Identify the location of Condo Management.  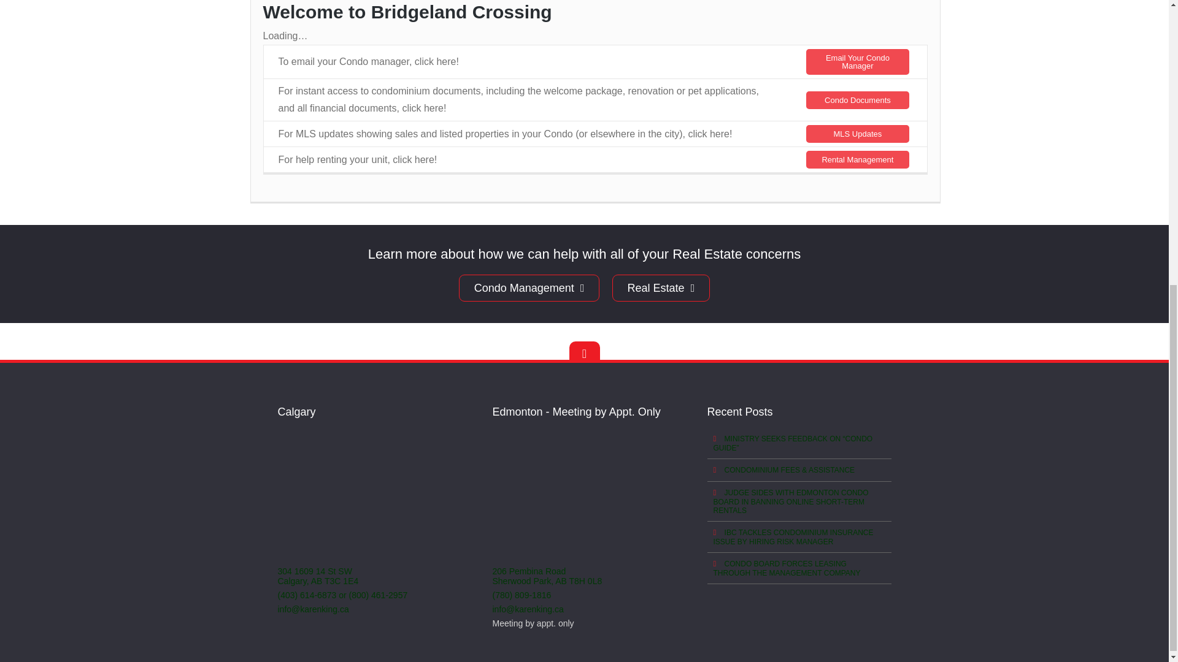
(529, 288).